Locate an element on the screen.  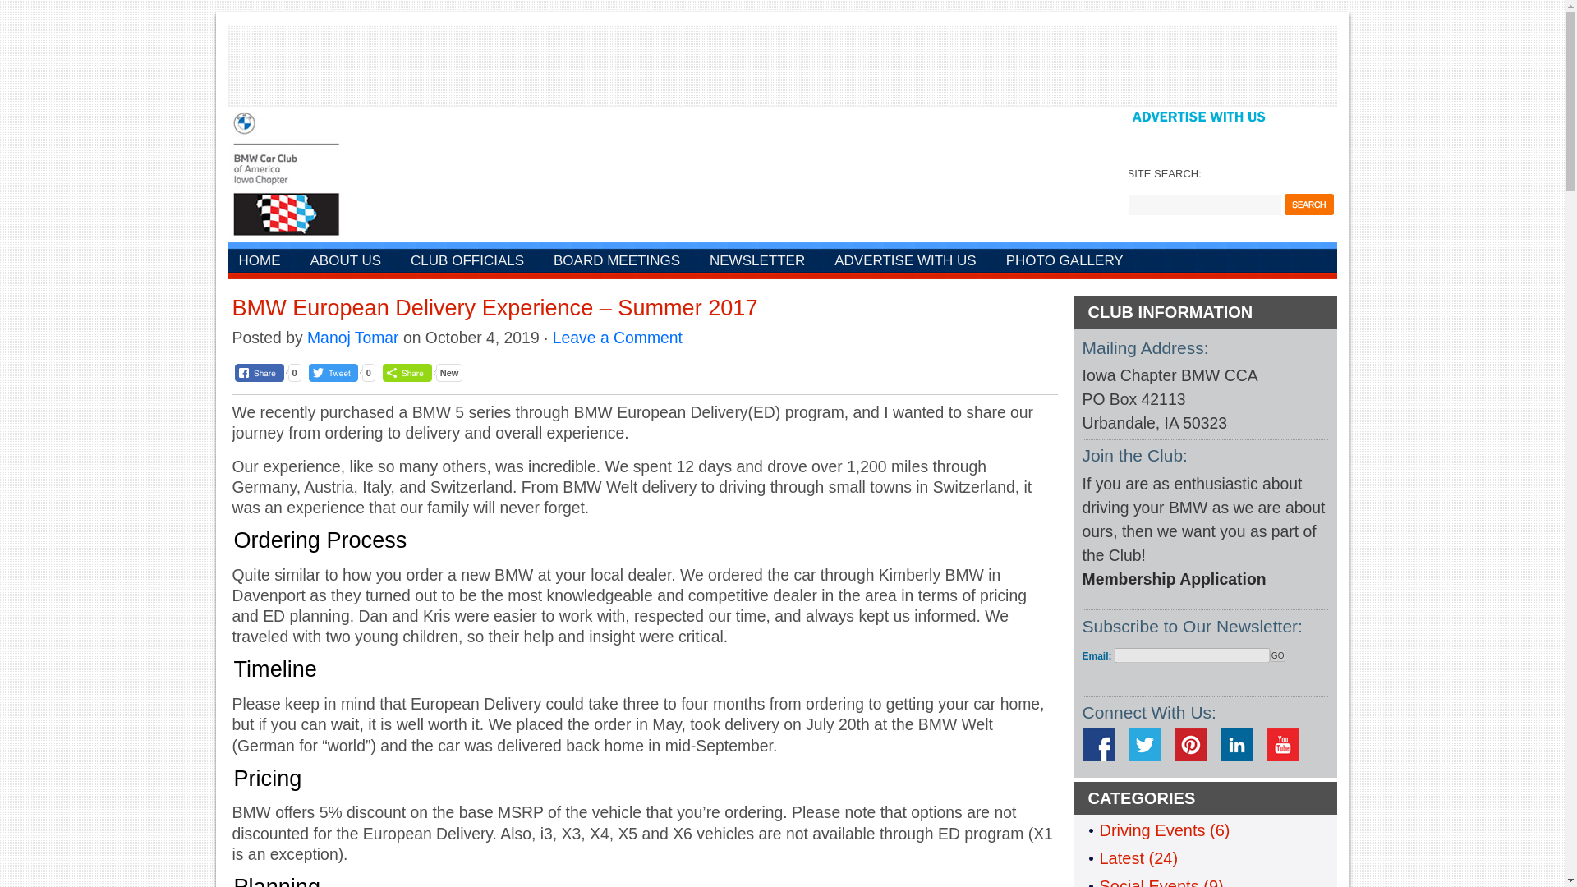
Posts by Manoj Tomar is located at coordinates (353, 337).